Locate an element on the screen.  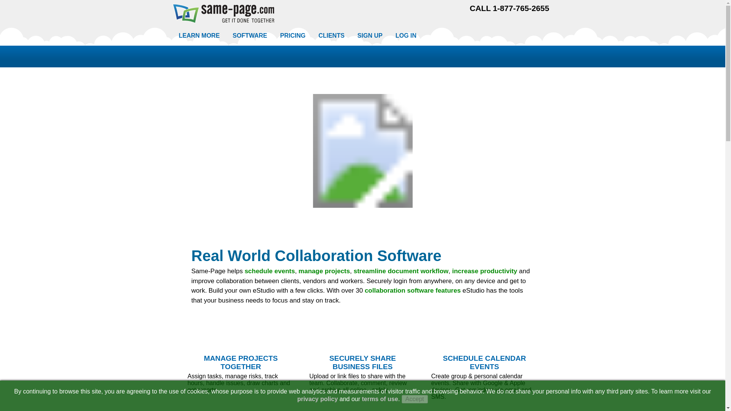
CLIENTS is located at coordinates (331, 36).